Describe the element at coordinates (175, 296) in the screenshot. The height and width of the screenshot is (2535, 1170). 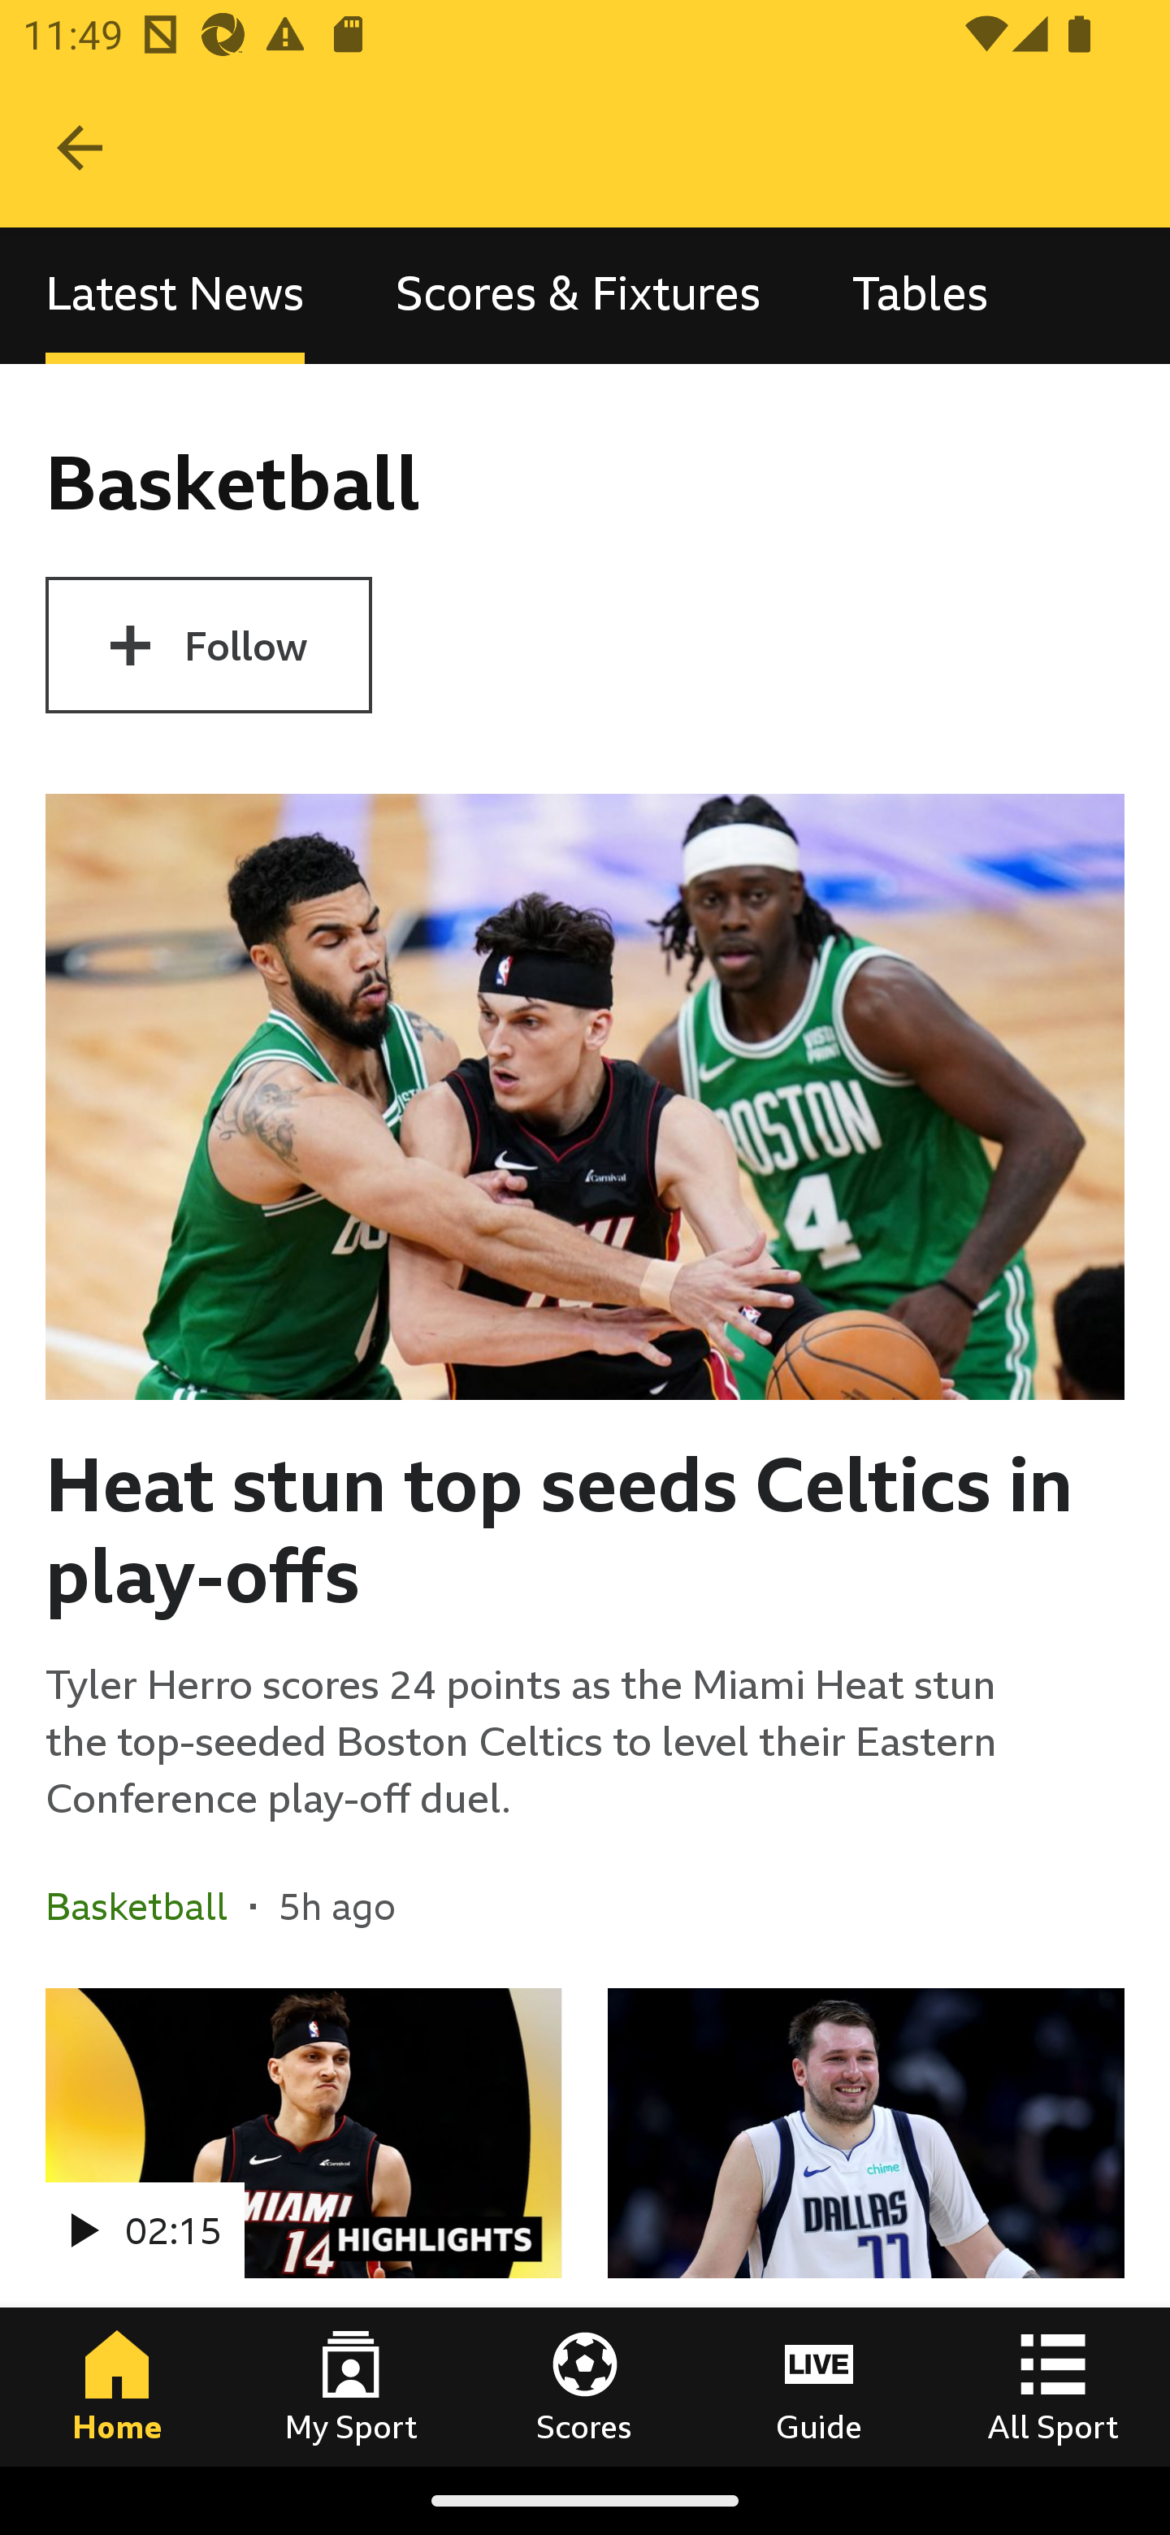
I see `Latest News, selected Latest News` at that location.